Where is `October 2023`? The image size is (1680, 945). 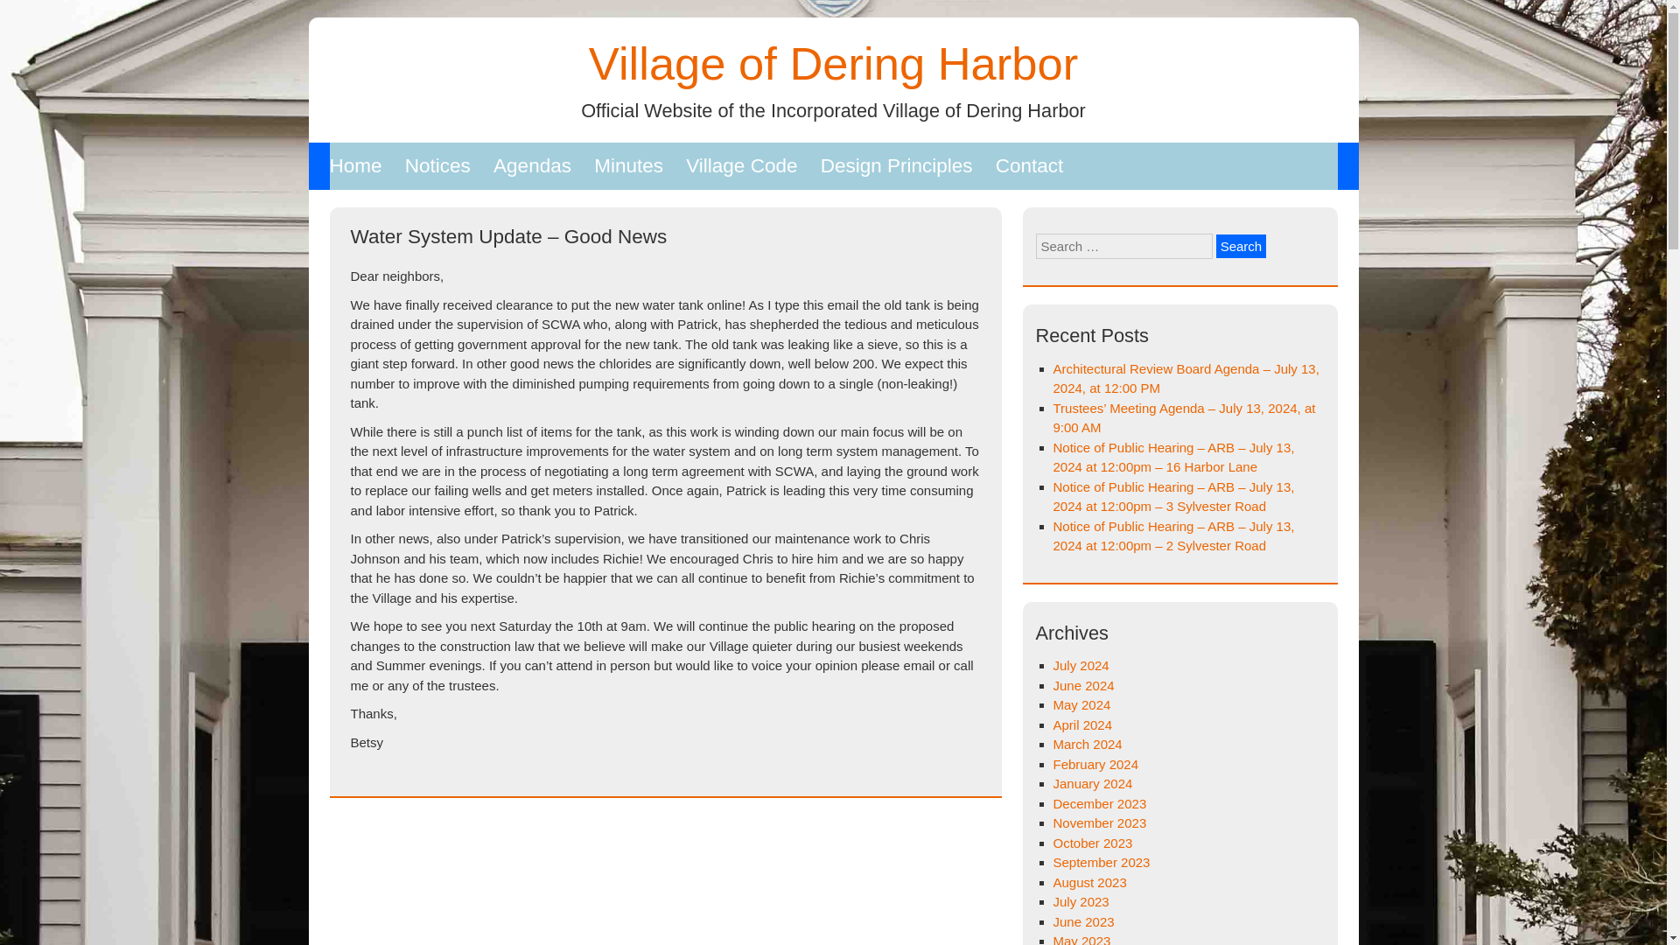 October 2023 is located at coordinates (1092, 843).